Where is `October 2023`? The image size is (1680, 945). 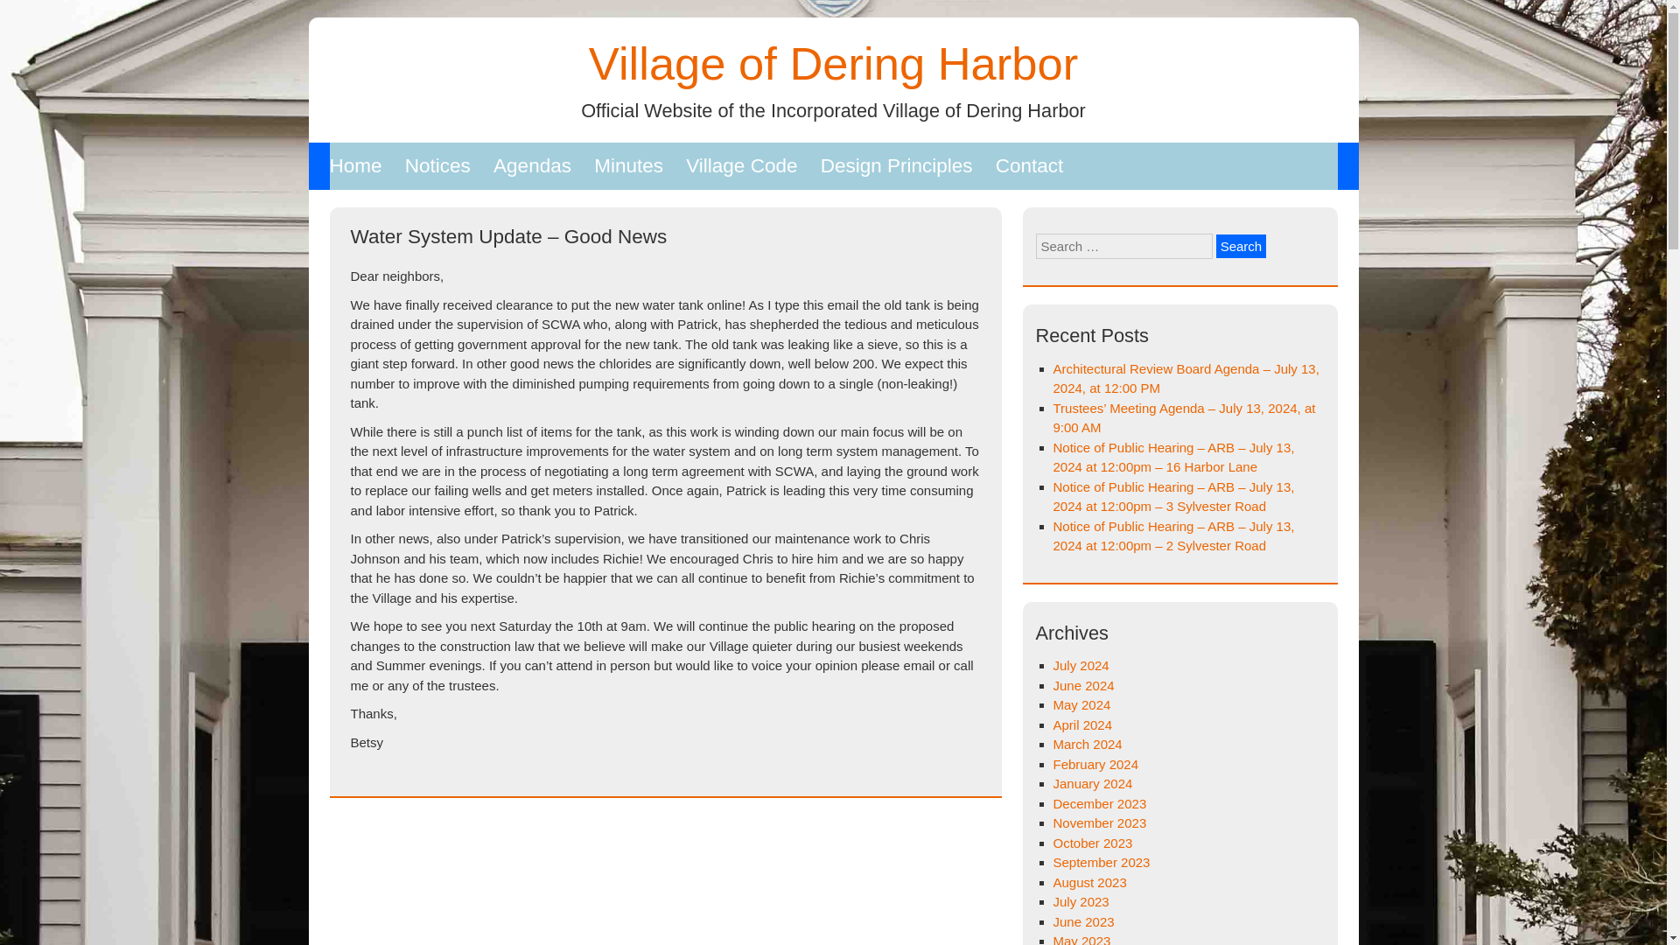 October 2023 is located at coordinates (1092, 843).